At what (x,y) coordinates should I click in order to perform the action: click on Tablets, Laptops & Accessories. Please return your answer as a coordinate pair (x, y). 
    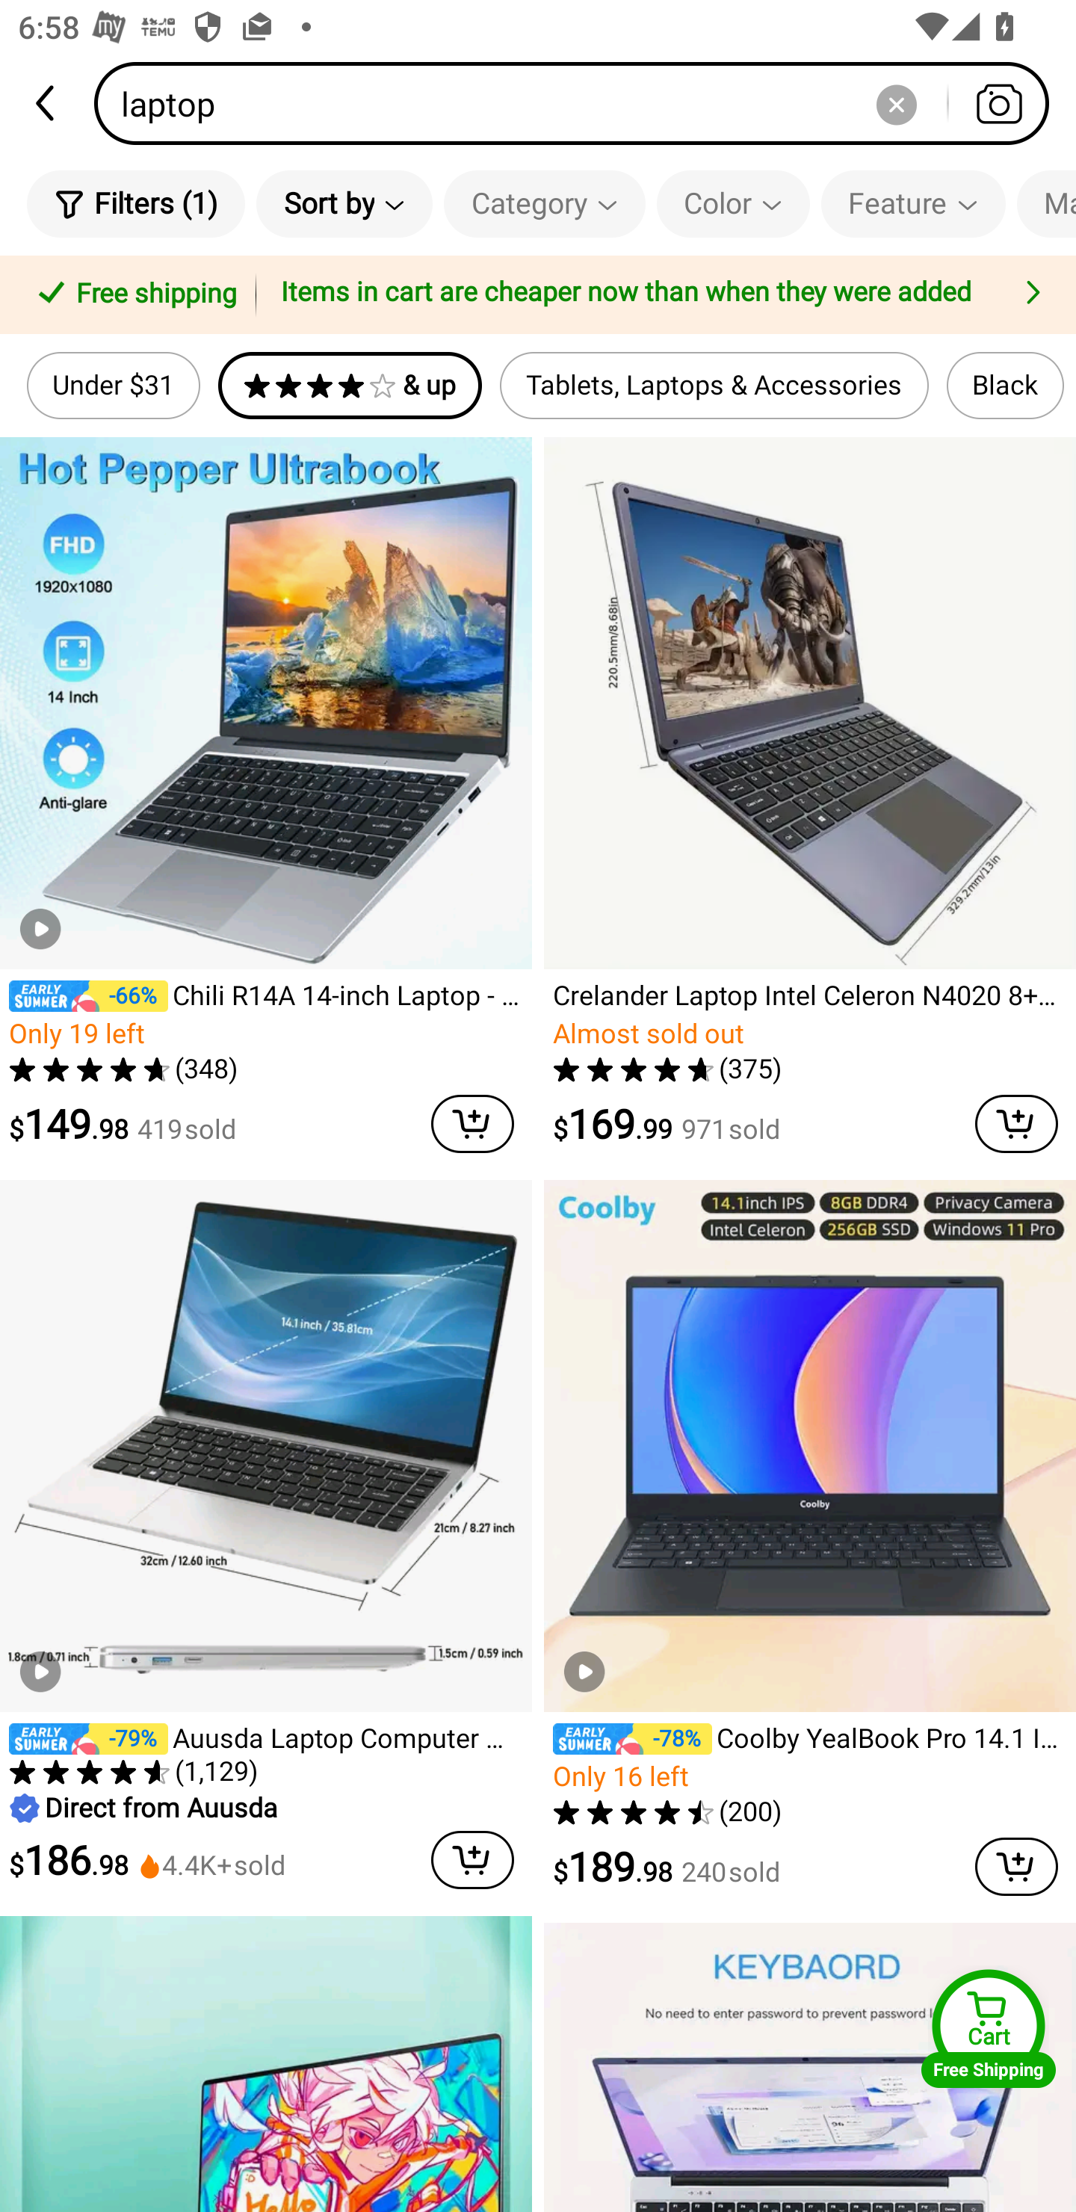
    Looking at the image, I should click on (714, 386).